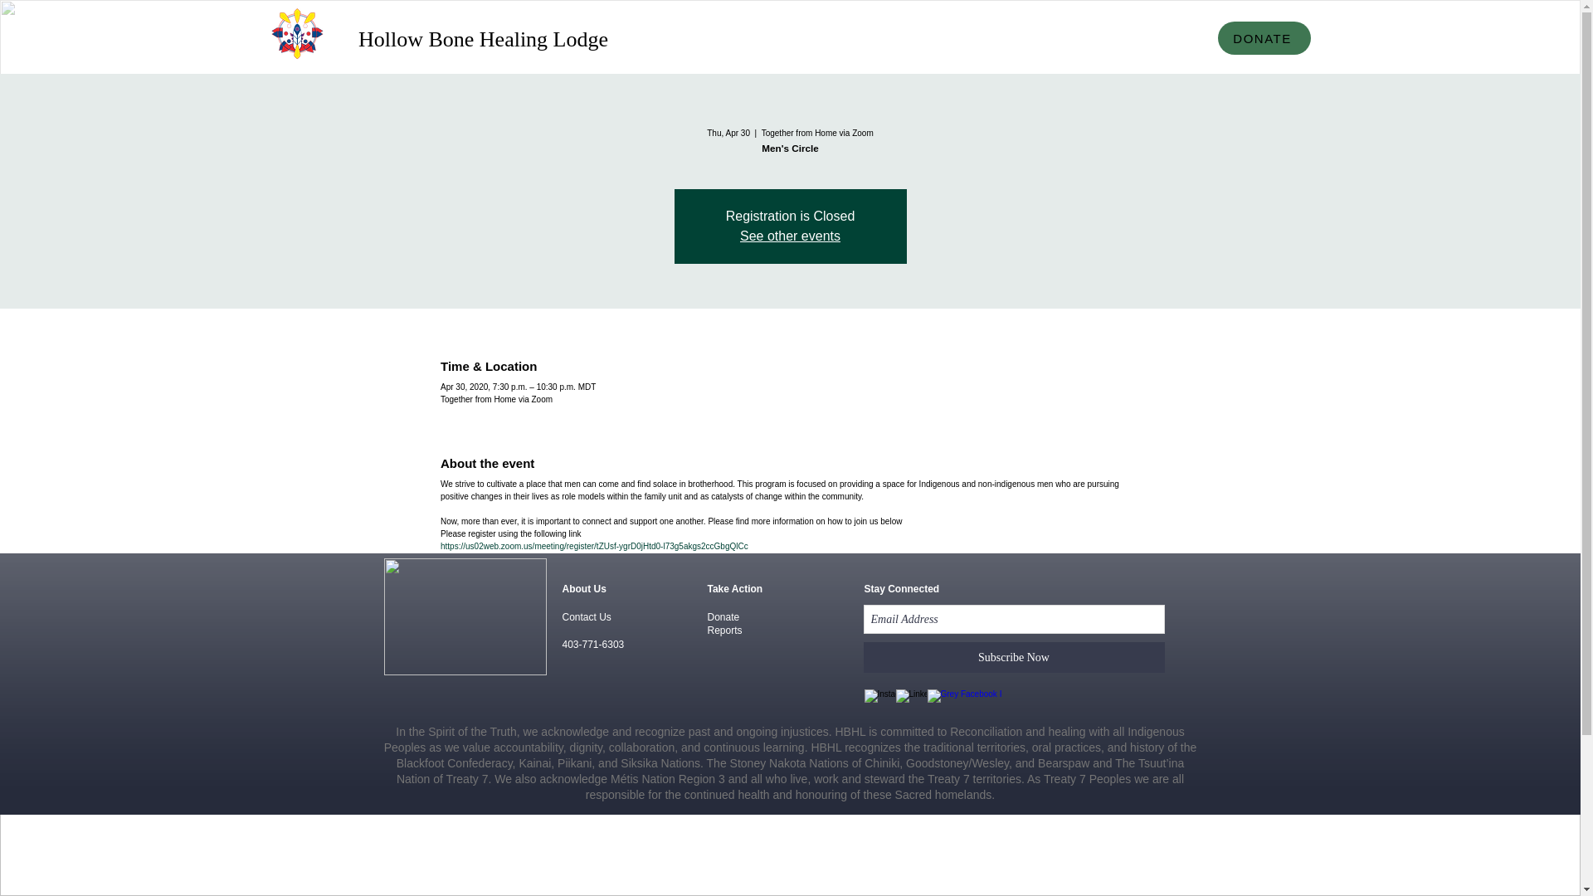 This screenshot has width=1593, height=896. What do you see at coordinates (483, 39) in the screenshot?
I see `Hollow Bone Healing Lodge` at bounding box center [483, 39].